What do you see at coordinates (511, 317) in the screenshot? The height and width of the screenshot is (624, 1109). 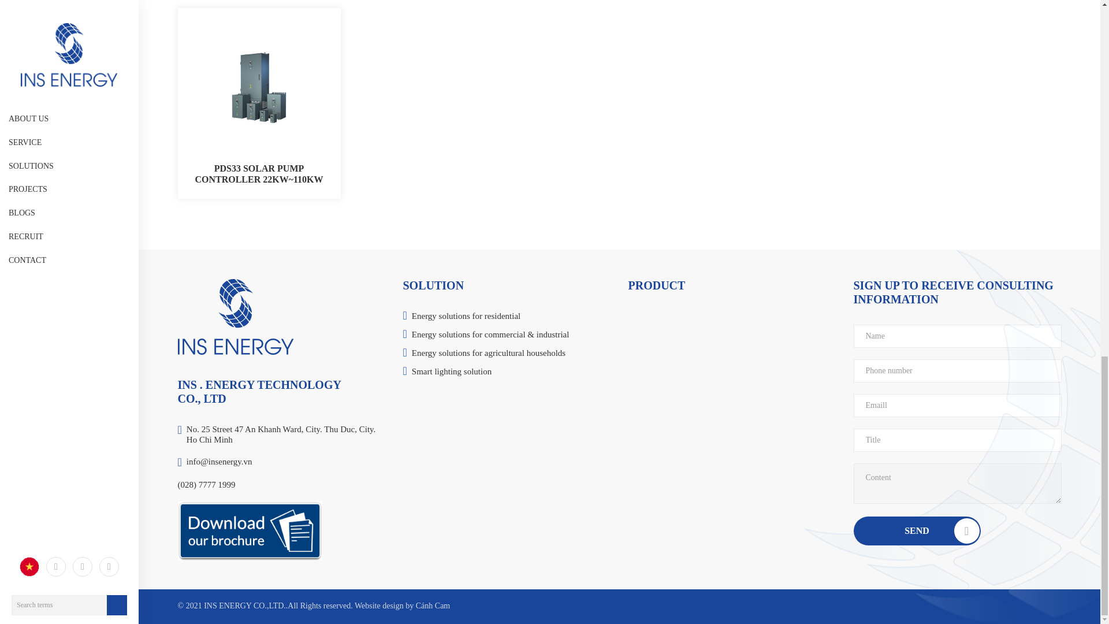 I see `Energy solutions for residential` at bounding box center [511, 317].